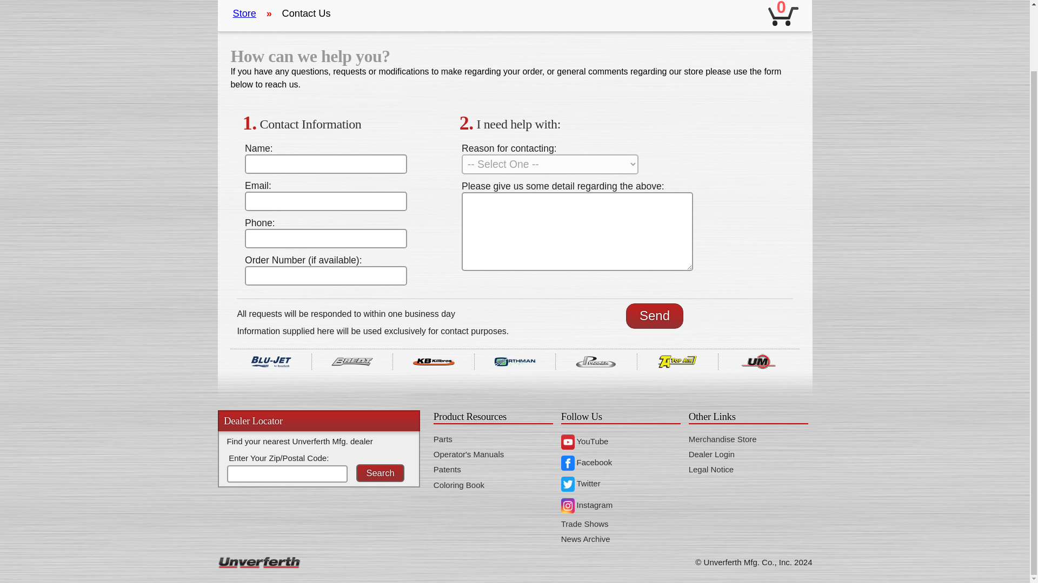 This screenshot has height=583, width=1038. What do you see at coordinates (585, 524) in the screenshot?
I see `Trade Shows` at bounding box center [585, 524].